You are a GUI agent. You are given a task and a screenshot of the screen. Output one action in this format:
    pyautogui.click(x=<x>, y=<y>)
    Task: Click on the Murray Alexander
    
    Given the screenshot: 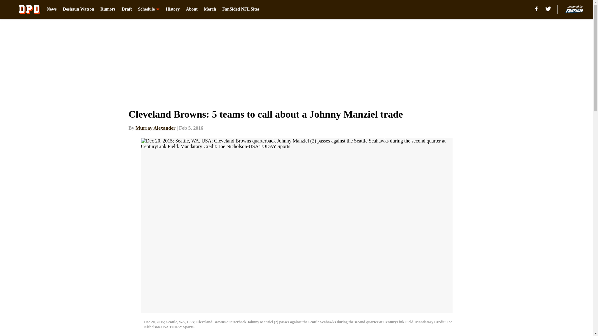 What is the action you would take?
    pyautogui.click(x=155, y=128)
    